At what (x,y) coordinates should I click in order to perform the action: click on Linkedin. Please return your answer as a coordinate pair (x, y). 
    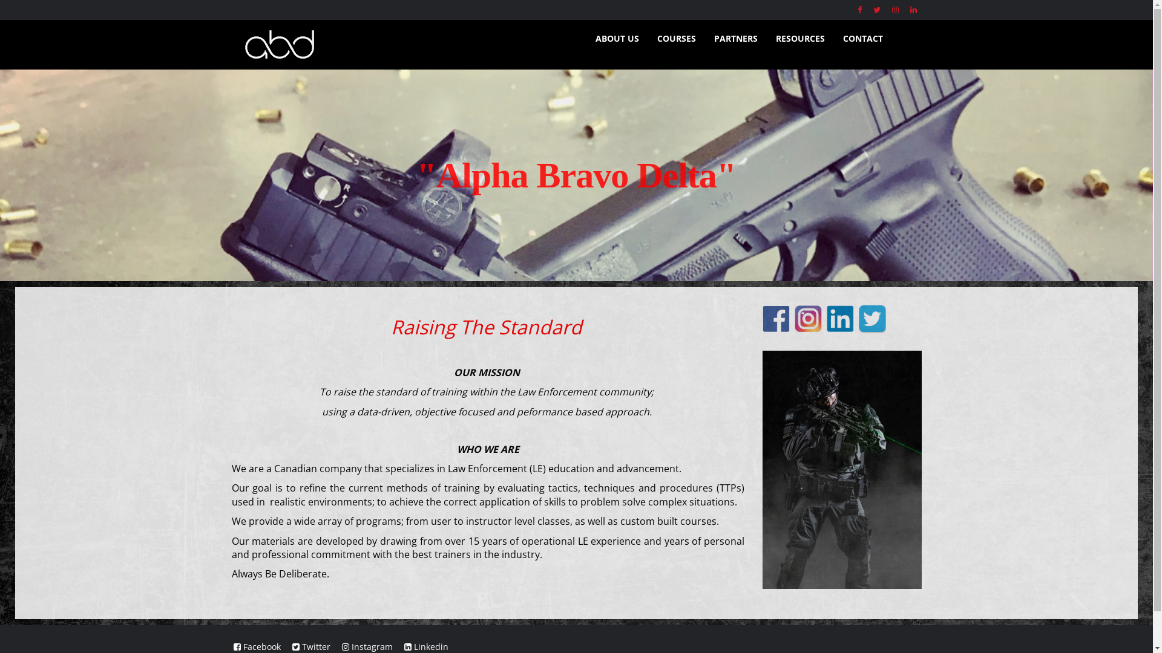
    Looking at the image, I should click on (426, 647).